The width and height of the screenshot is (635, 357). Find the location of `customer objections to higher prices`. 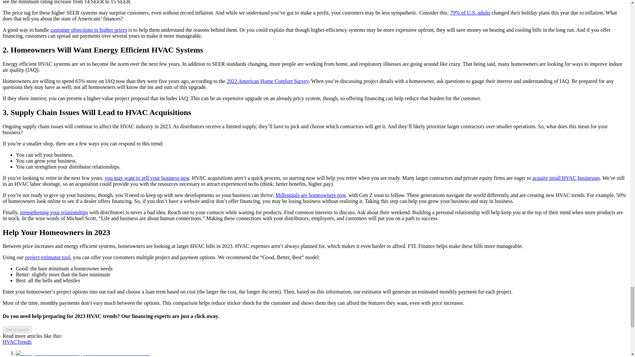

customer objections to higher prices is located at coordinates (89, 30).